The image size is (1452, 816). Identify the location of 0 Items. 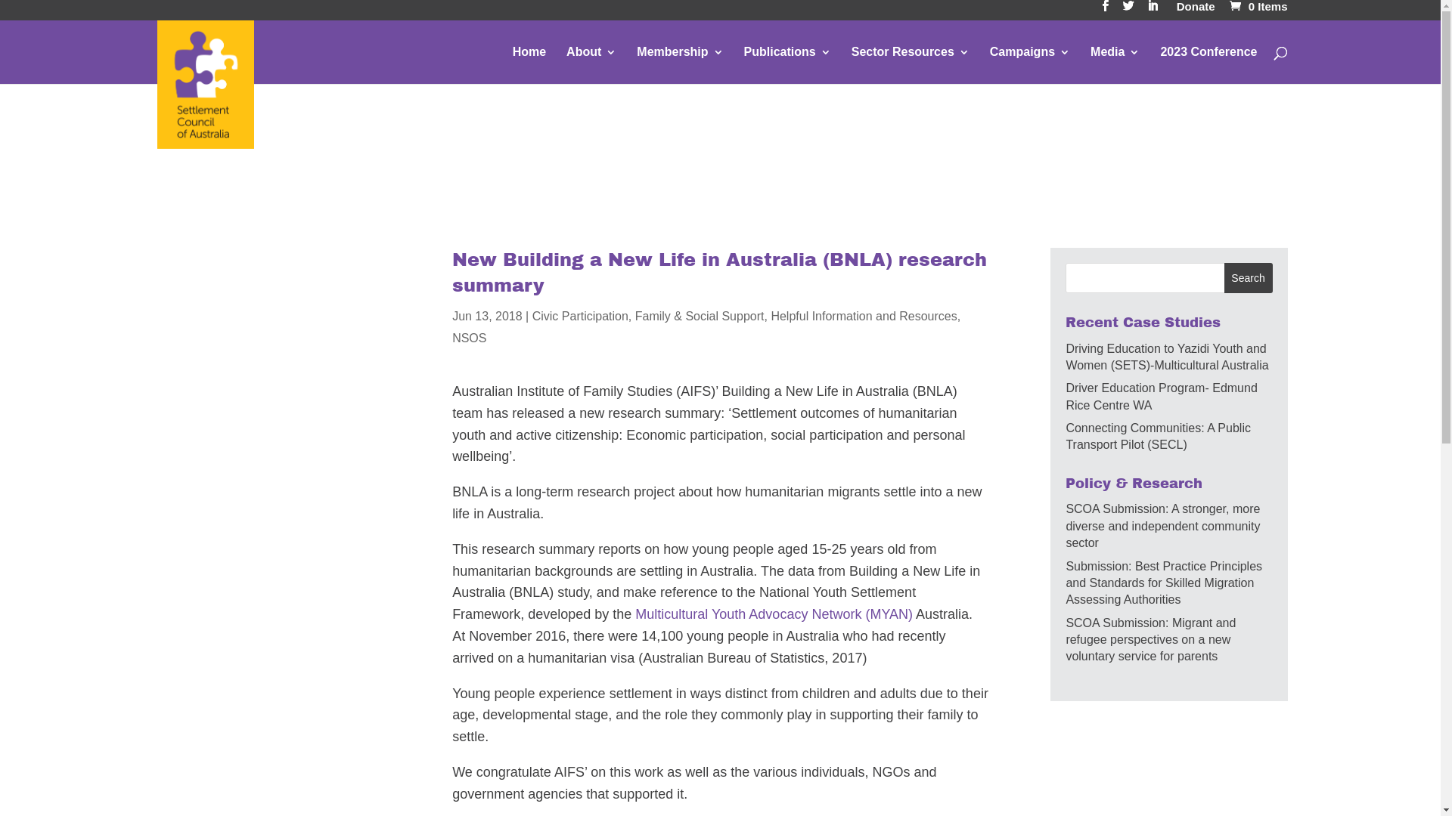
(1257, 6).